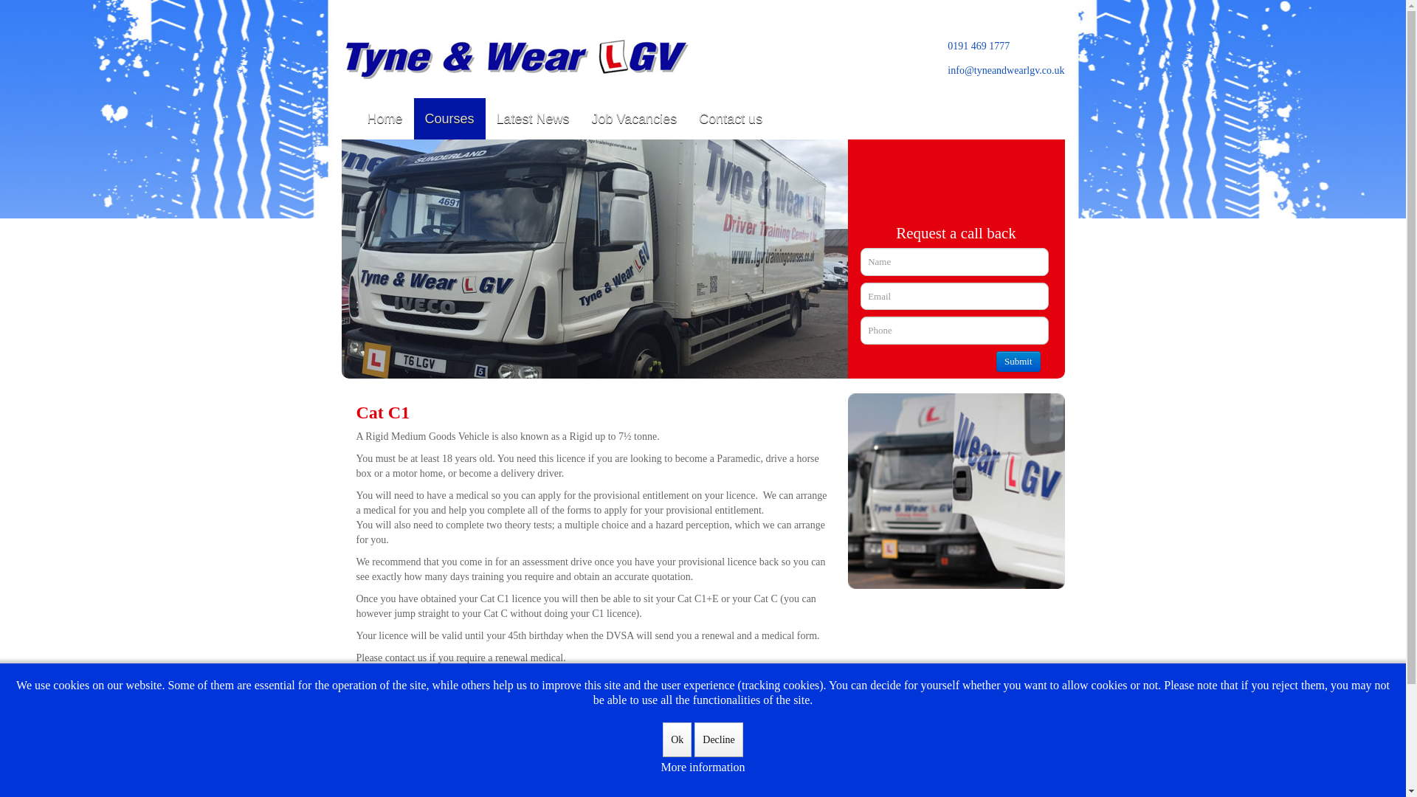 The width and height of the screenshot is (1417, 797). I want to click on Job Vacancies, so click(635, 118).